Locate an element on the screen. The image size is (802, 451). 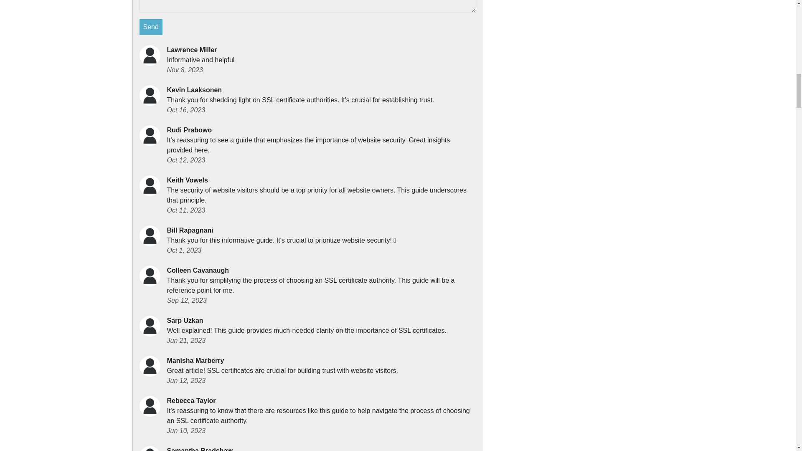
Send is located at coordinates (151, 27).